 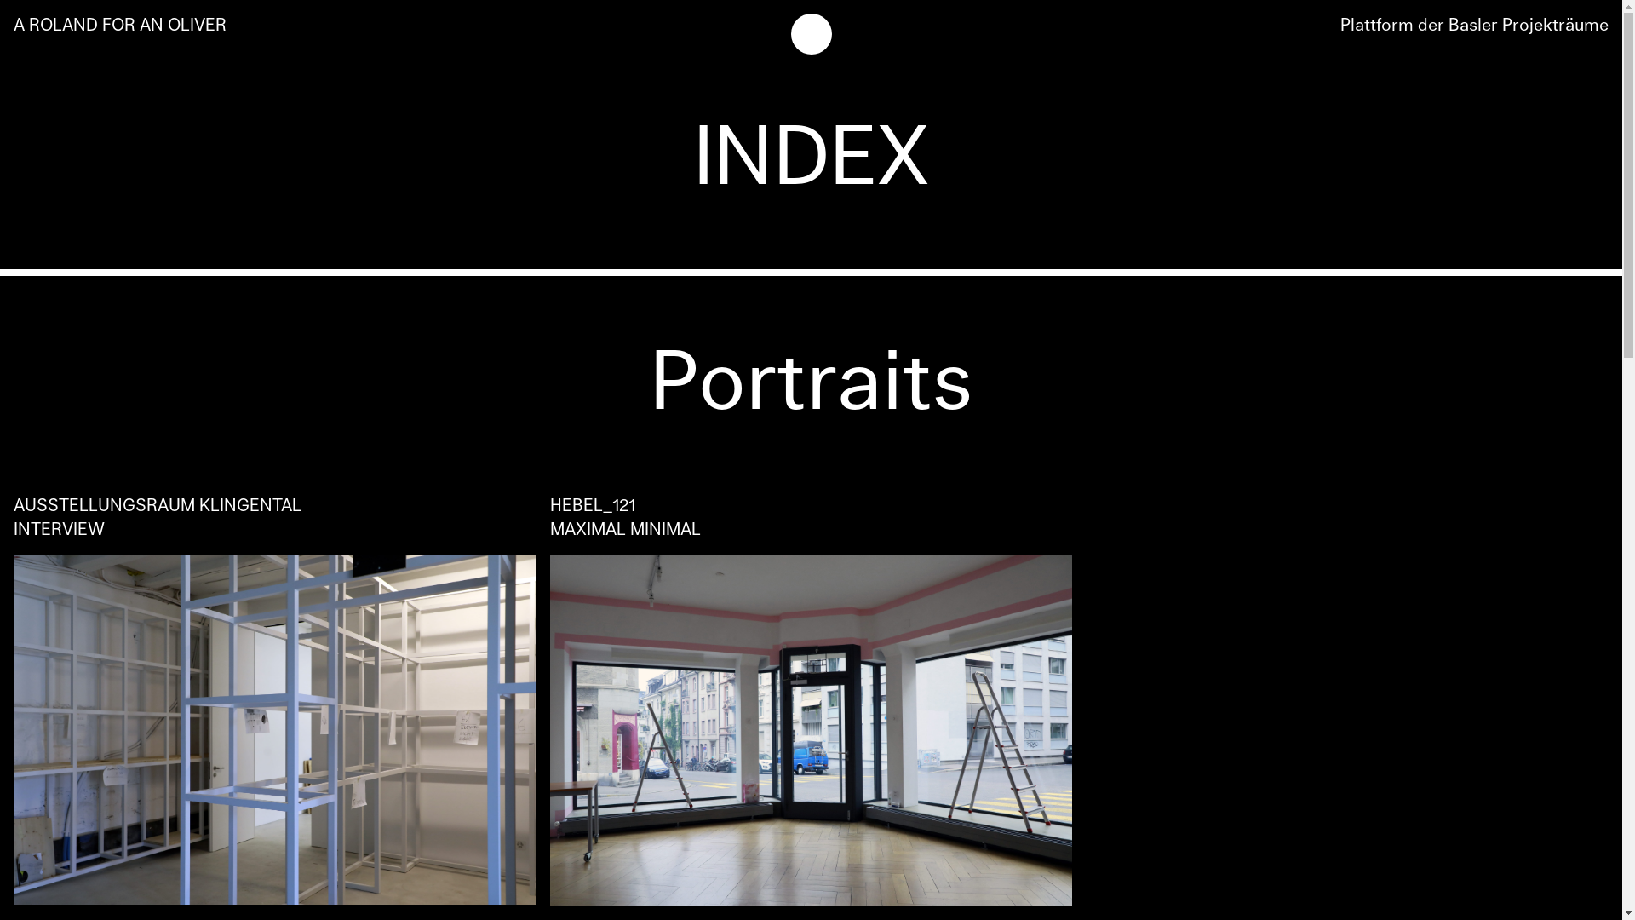 What do you see at coordinates (275, 699) in the screenshot?
I see `AUSSTELLUNGSRAUM KLINGENTAL
INTERVIEW` at bounding box center [275, 699].